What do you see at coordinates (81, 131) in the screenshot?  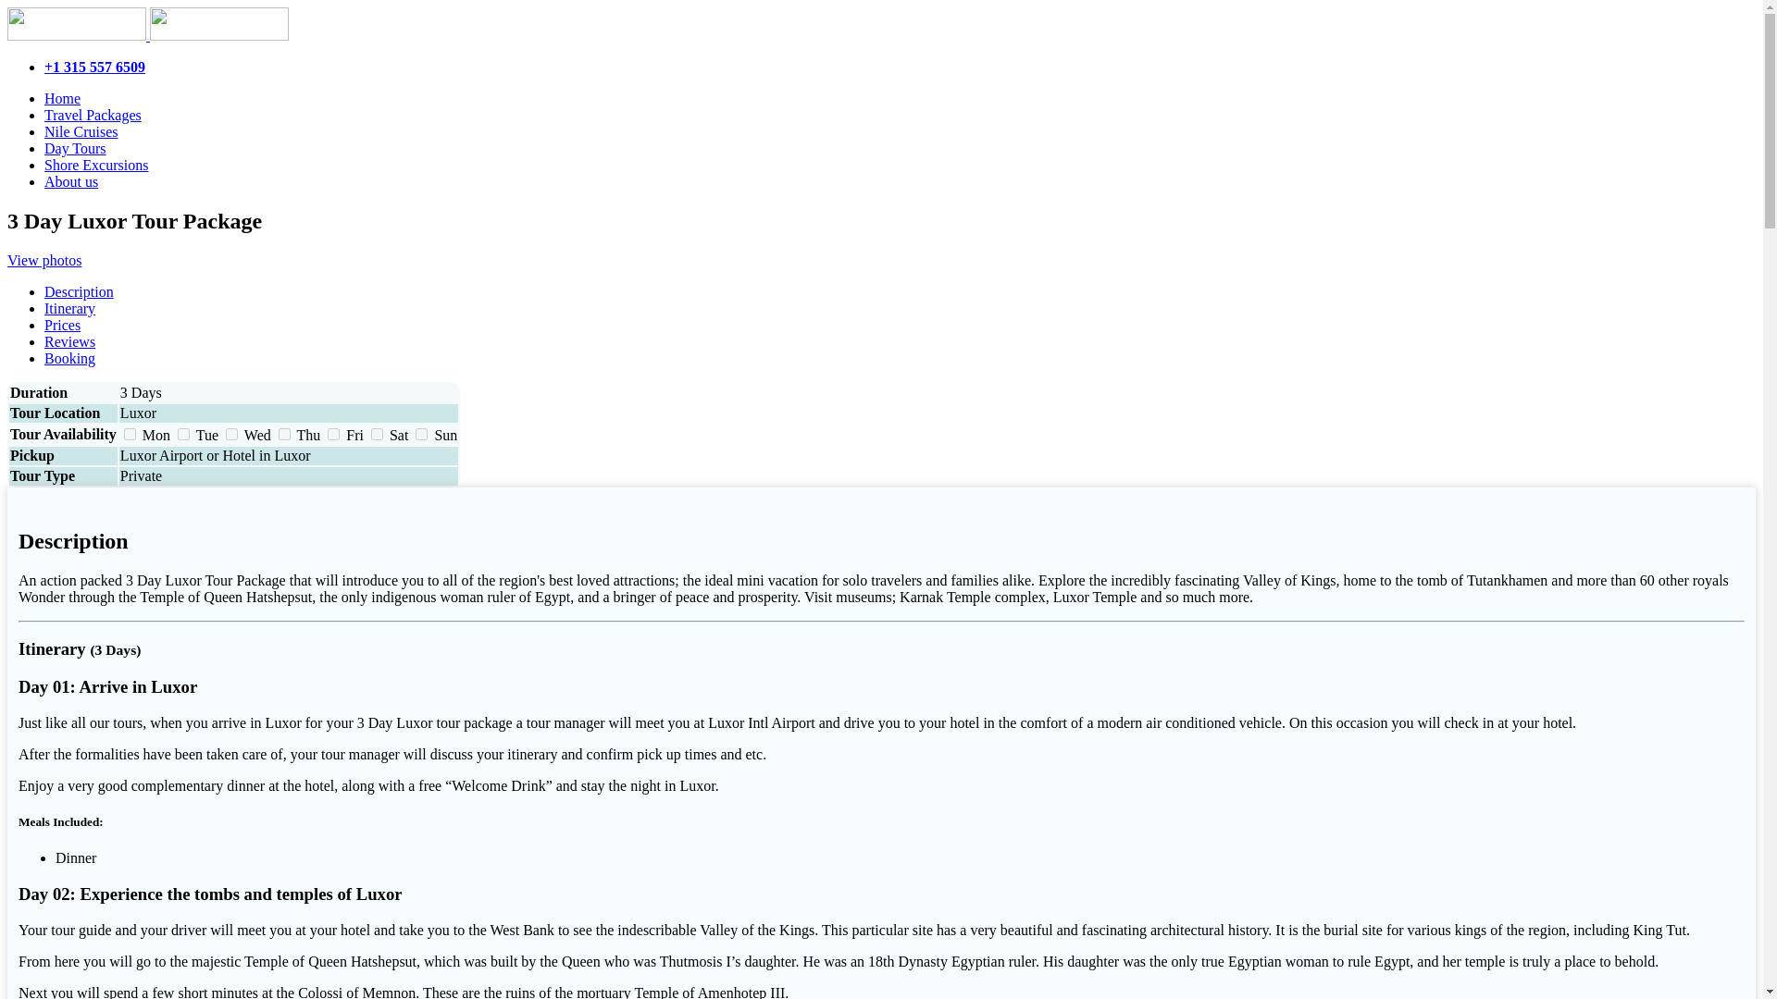 I see `Nile Cruises` at bounding box center [81, 131].